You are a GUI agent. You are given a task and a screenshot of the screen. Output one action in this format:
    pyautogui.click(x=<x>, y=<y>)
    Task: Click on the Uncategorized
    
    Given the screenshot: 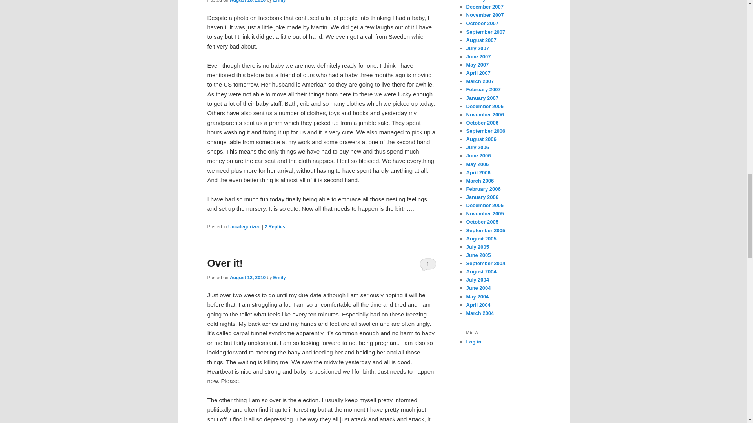 What is the action you would take?
    pyautogui.click(x=244, y=227)
    